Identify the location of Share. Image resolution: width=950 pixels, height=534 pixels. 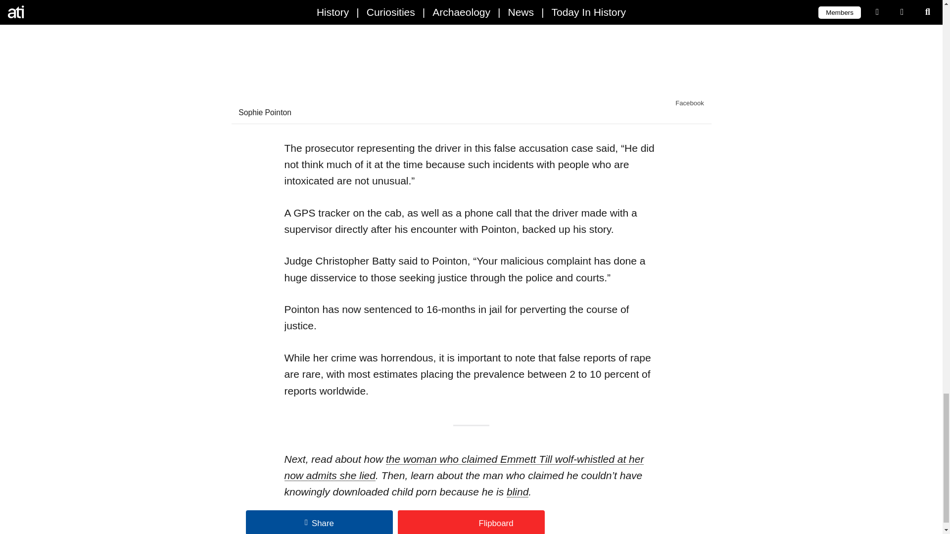
(320, 522).